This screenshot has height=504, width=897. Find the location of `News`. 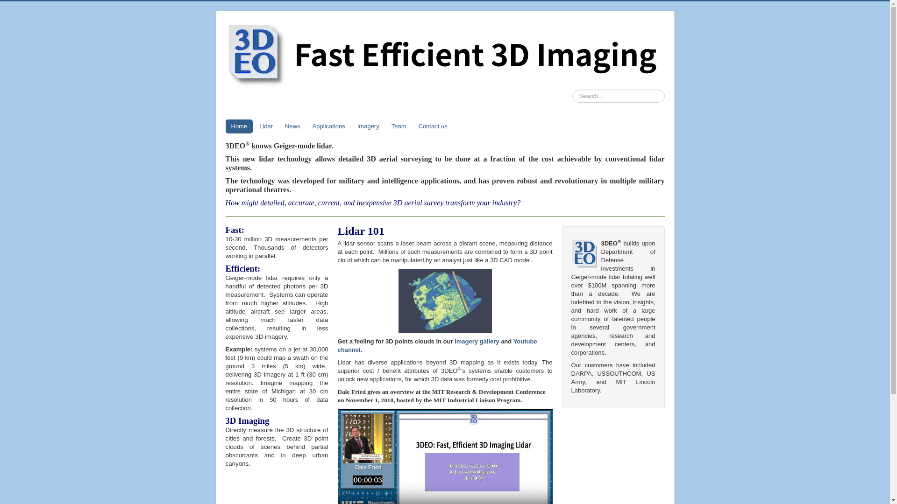

News is located at coordinates (292, 126).